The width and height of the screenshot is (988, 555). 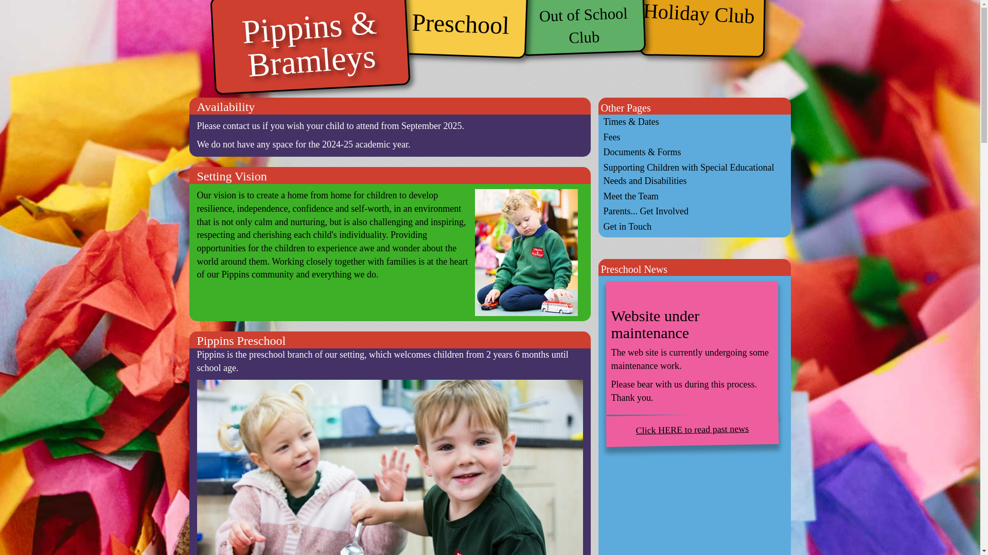 I want to click on Get in Touch, so click(x=693, y=227).